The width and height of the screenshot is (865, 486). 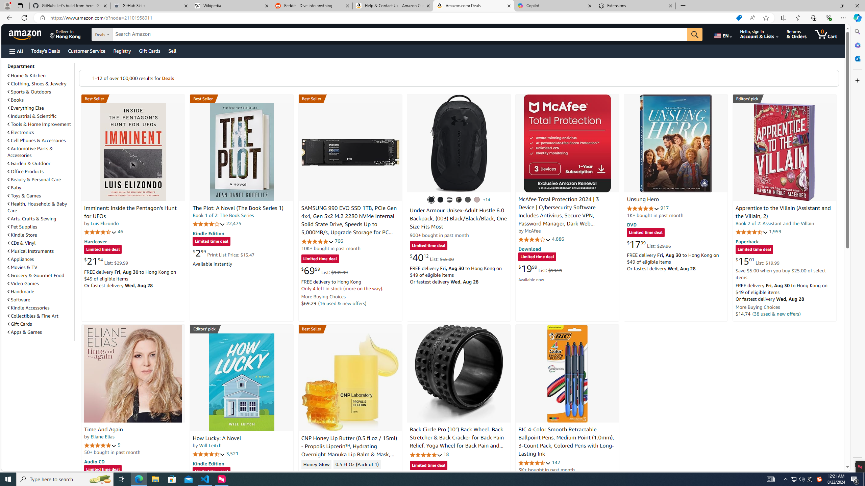 I want to click on Book 1 of 2: The Book Series, so click(x=223, y=215).